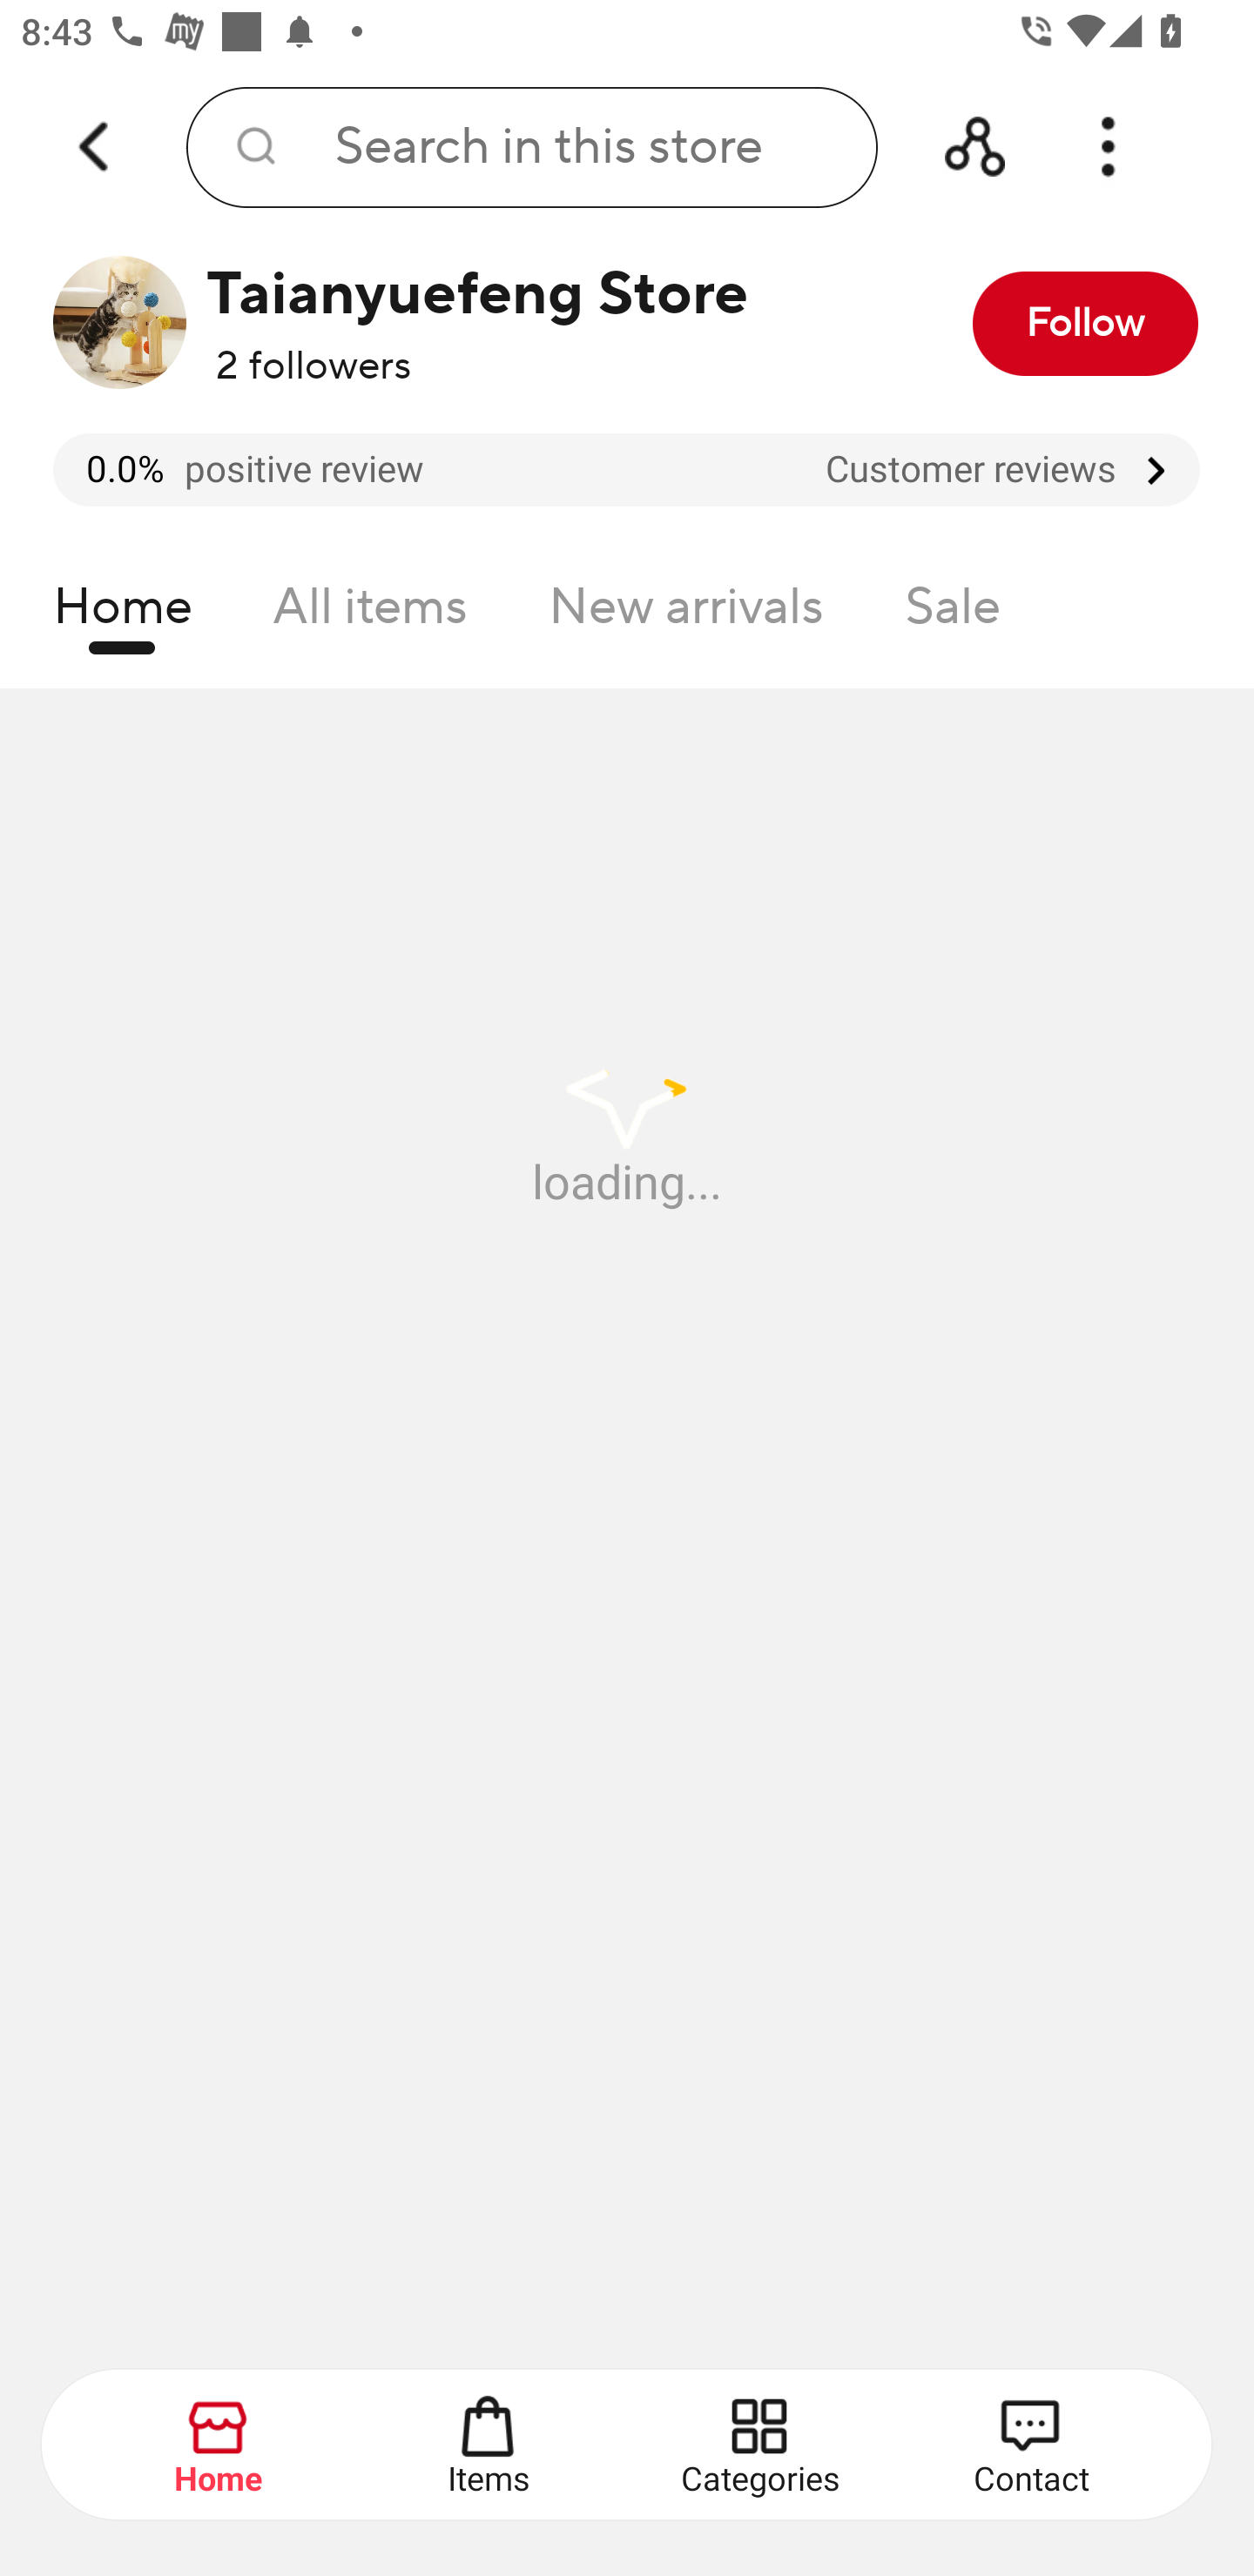  What do you see at coordinates (219, 2445) in the screenshot?
I see `Home` at bounding box center [219, 2445].